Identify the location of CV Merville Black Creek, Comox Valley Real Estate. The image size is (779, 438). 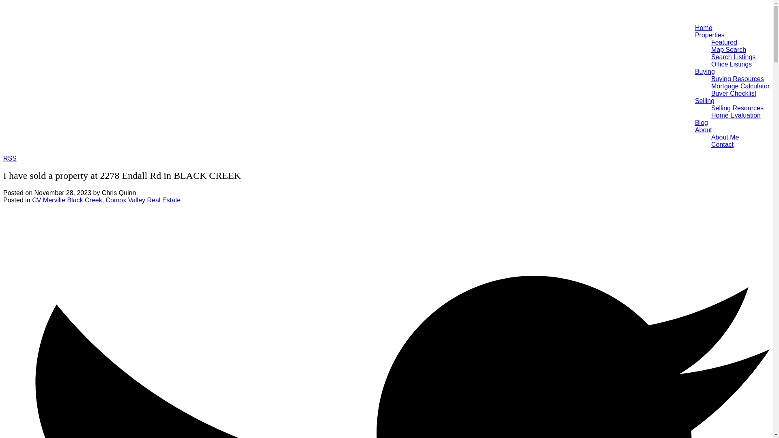
(106, 200).